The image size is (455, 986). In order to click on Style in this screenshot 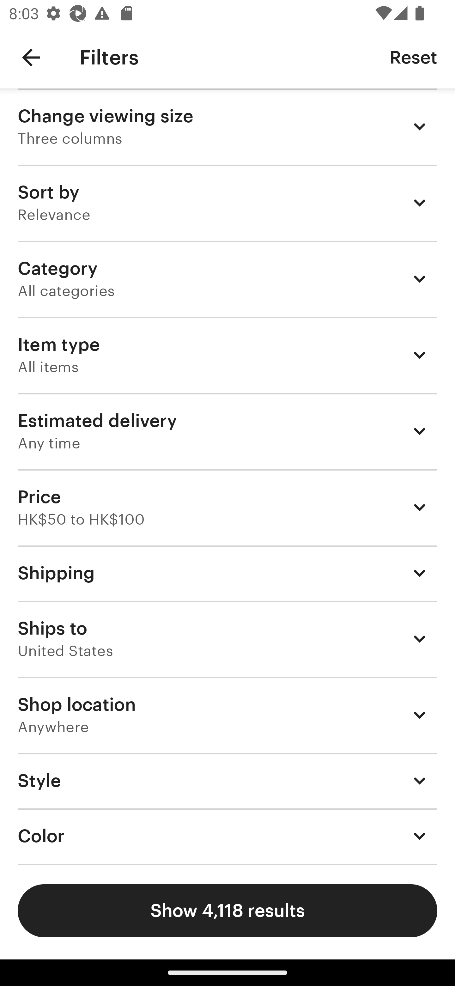, I will do `click(227, 781)`.